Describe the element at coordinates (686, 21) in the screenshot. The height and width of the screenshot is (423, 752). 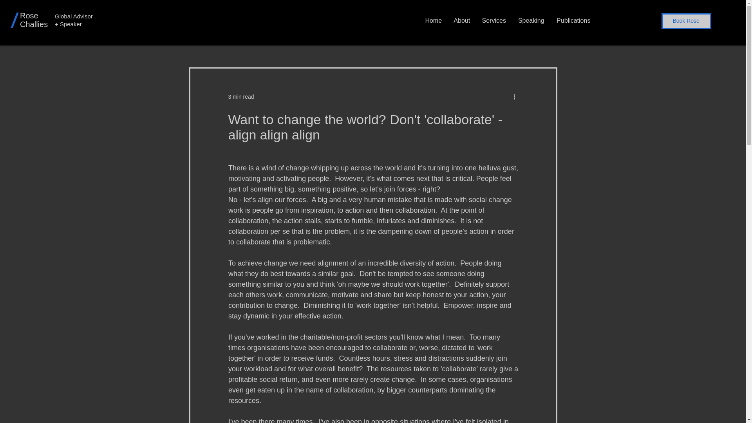
I see `Book Rose` at that location.